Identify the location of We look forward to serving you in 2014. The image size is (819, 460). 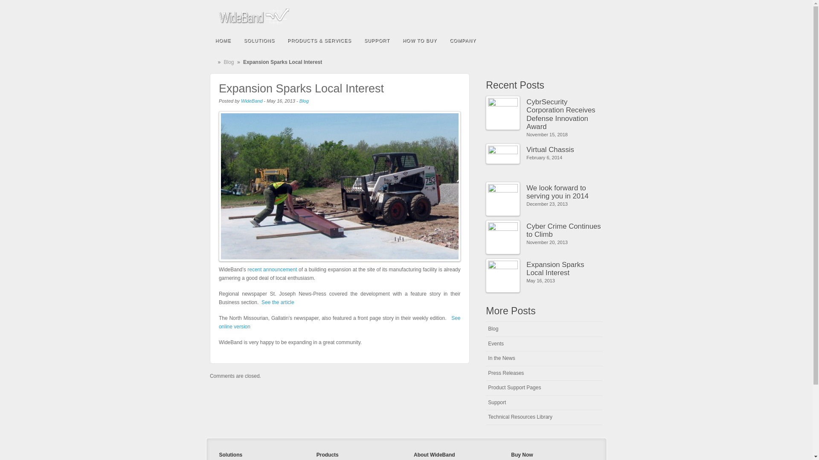
(565, 192).